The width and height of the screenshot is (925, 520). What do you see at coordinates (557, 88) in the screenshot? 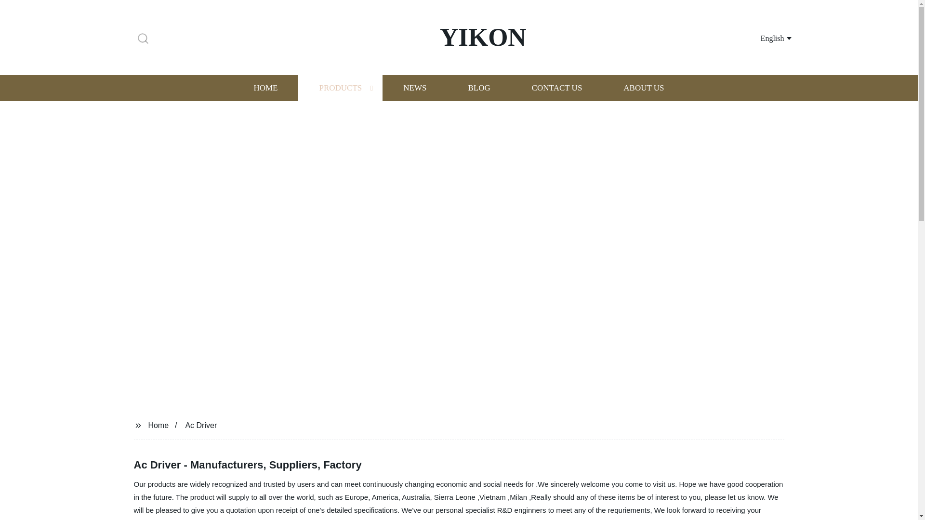
I see `CONTACT US` at bounding box center [557, 88].